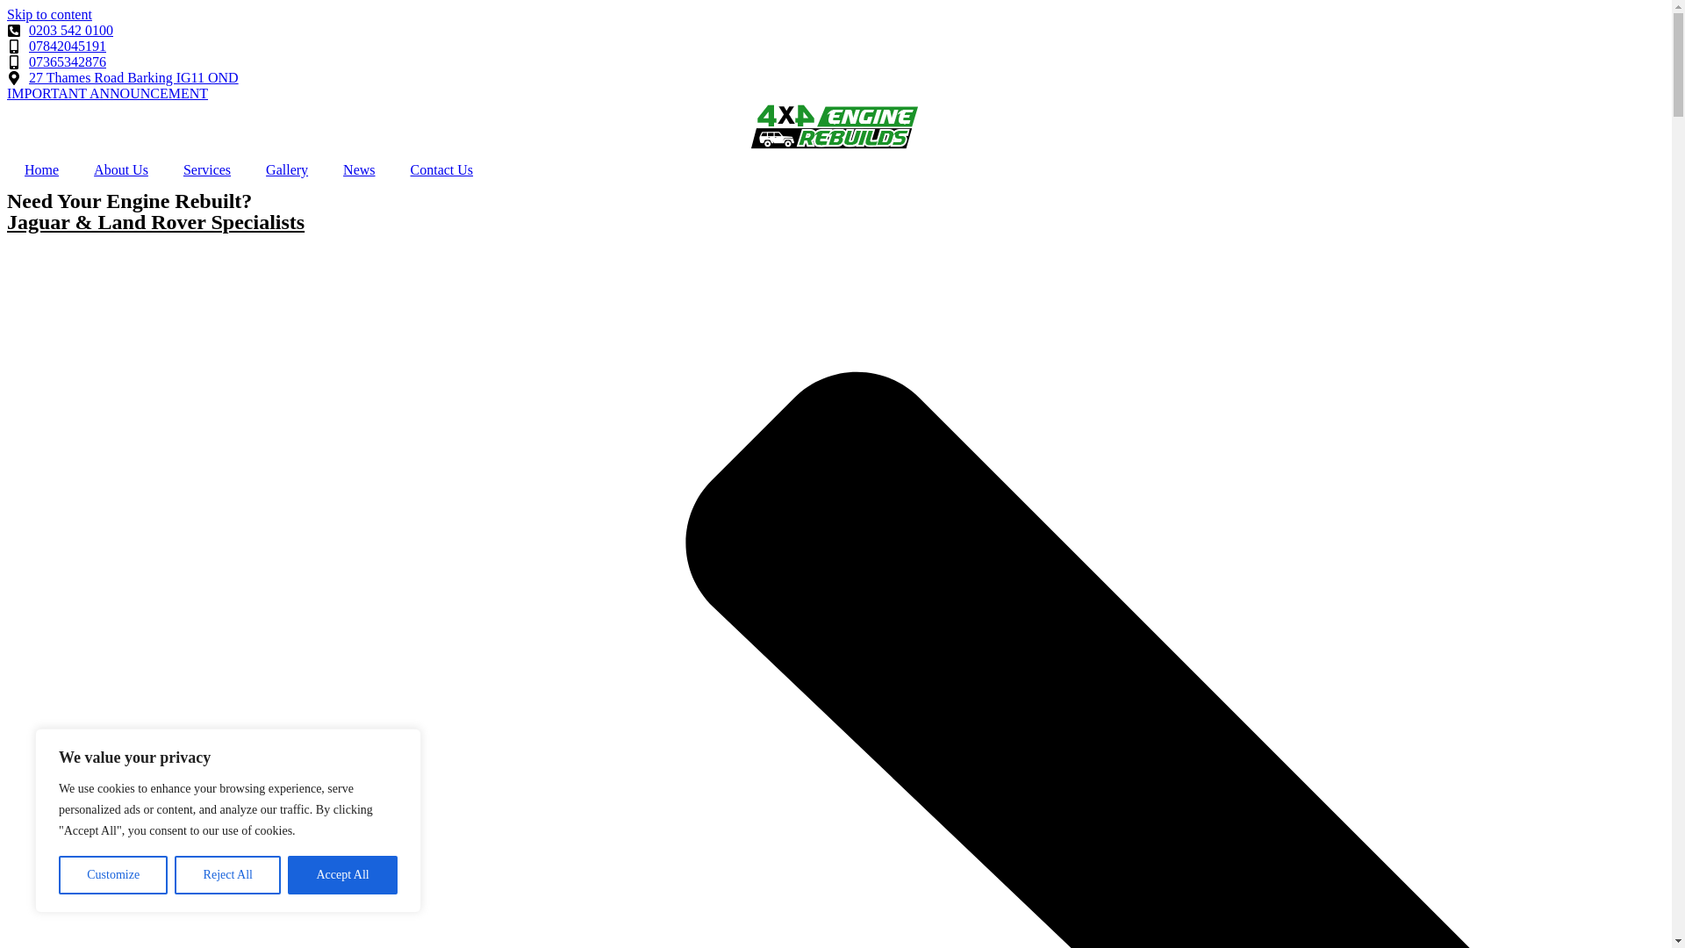  What do you see at coordinates (342, 875) in the screenshot?
I see `Accept All` at bounding box center [342, 875].